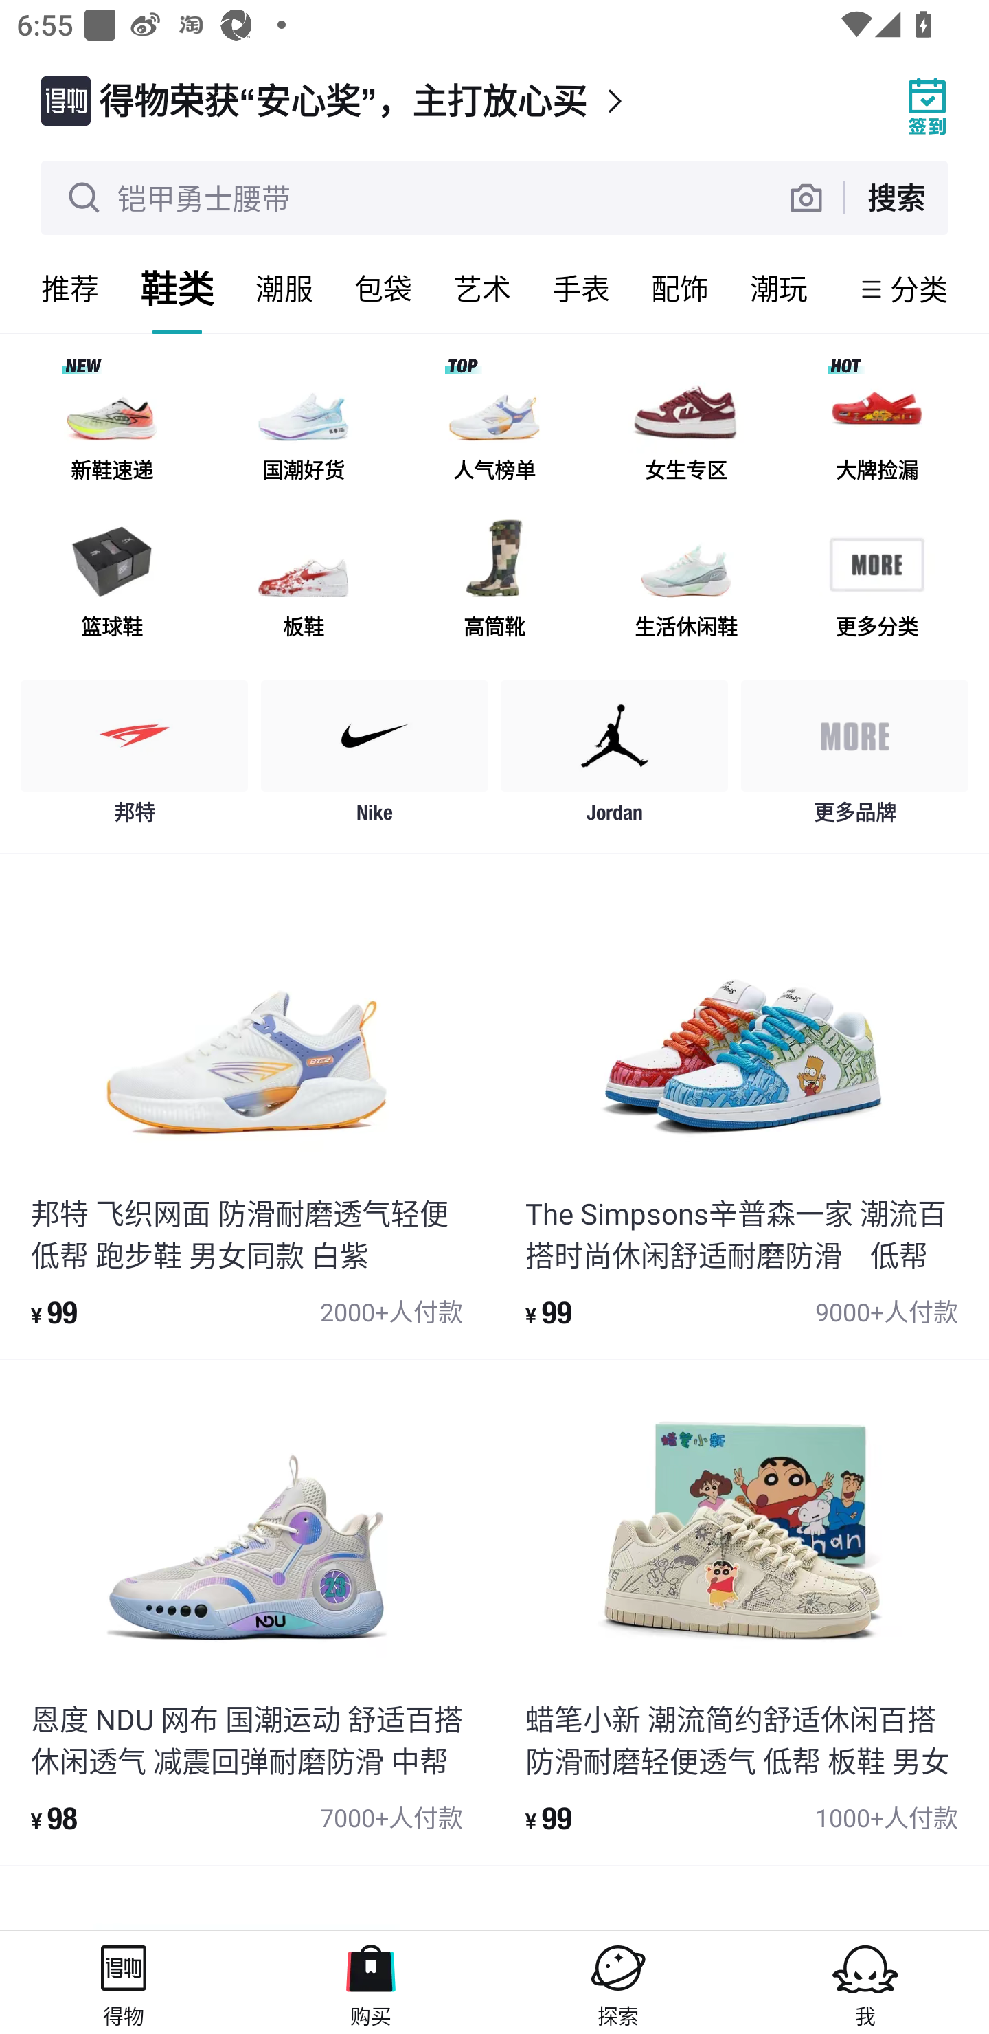 The width and height of the screenshot is (989, 2034). Describe the element at coordinates (70, 289) in the screenshot. I see `推荐` at that location.